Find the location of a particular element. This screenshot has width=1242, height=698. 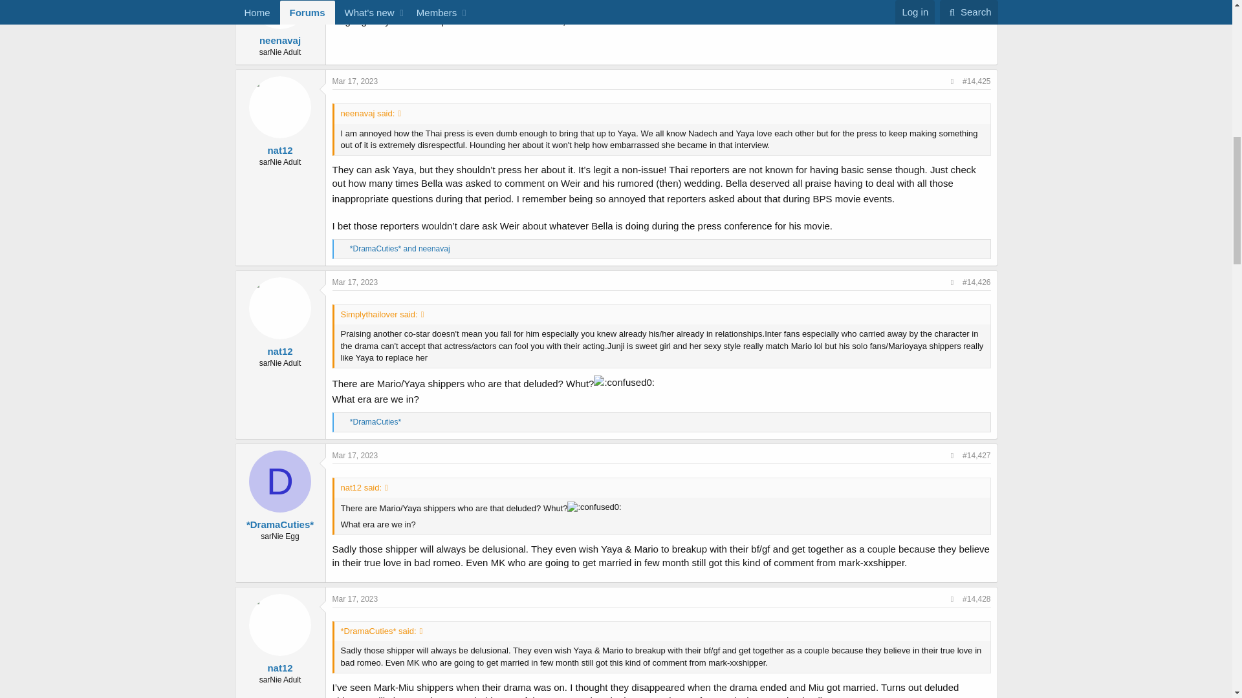

Like is located at coordinates (343, 249).